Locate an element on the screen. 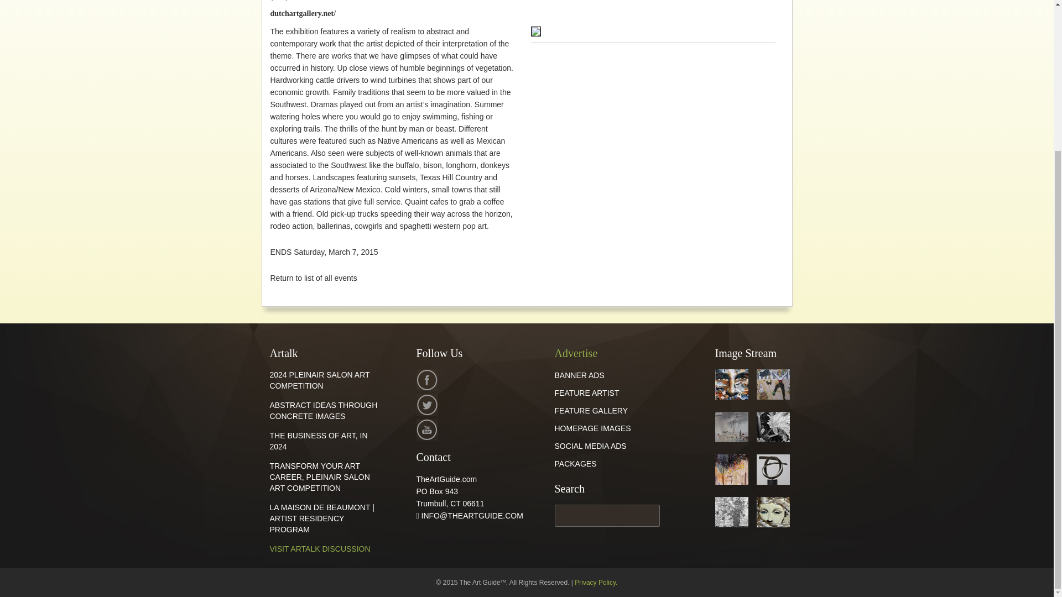 The image size is (1062, 597). ABSTRACT IDEAS THROUGH CONCRETE IMAGES is located at coordinates (324, 410).